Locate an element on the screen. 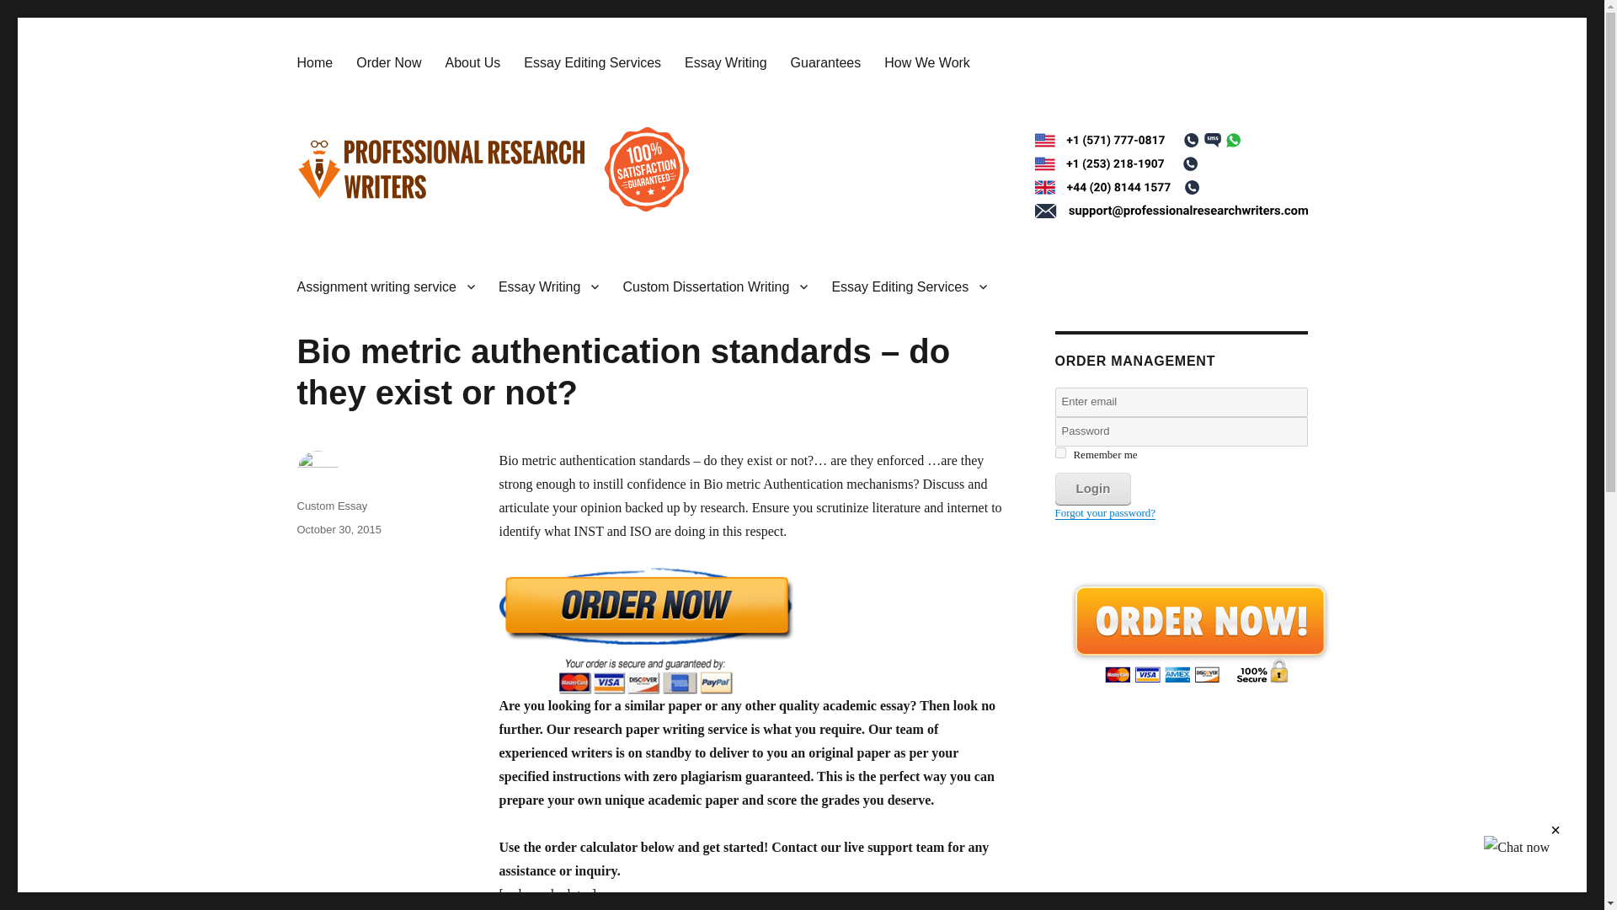 The image size is (1617, 910). Order Now is located at coordinates (388, 62).